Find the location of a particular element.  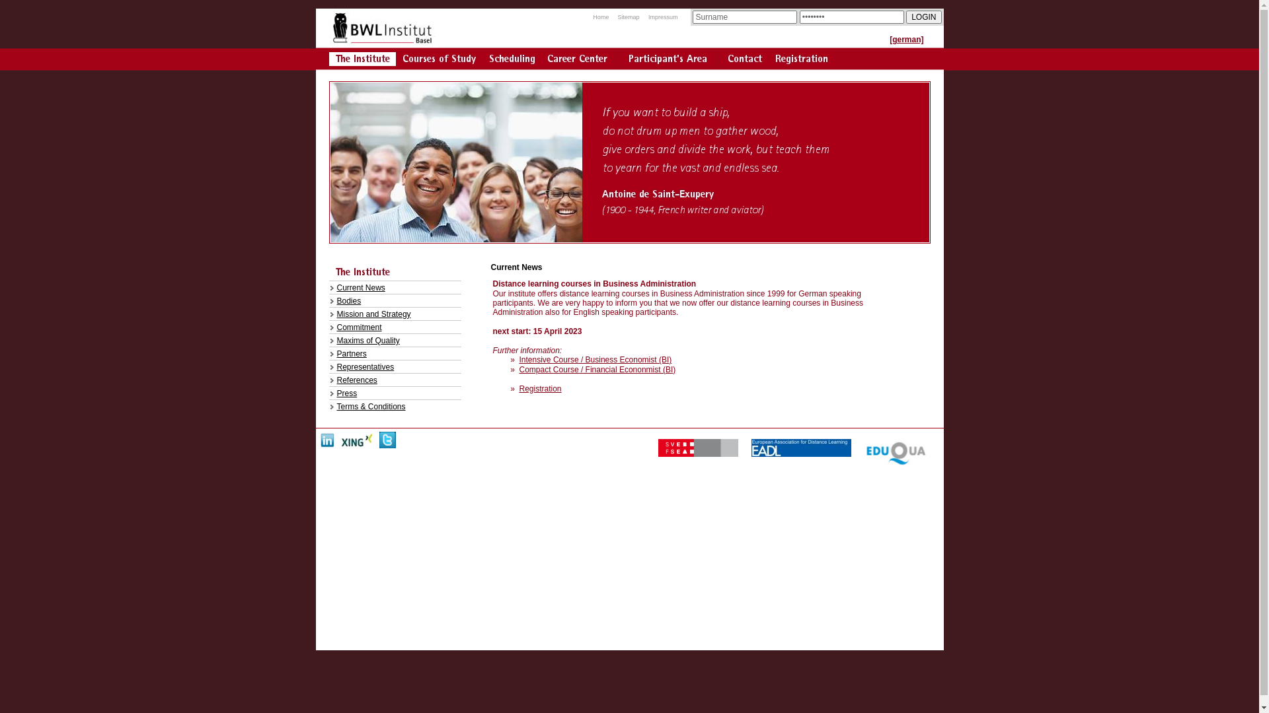

Current News is located at coordinates (395, 287).